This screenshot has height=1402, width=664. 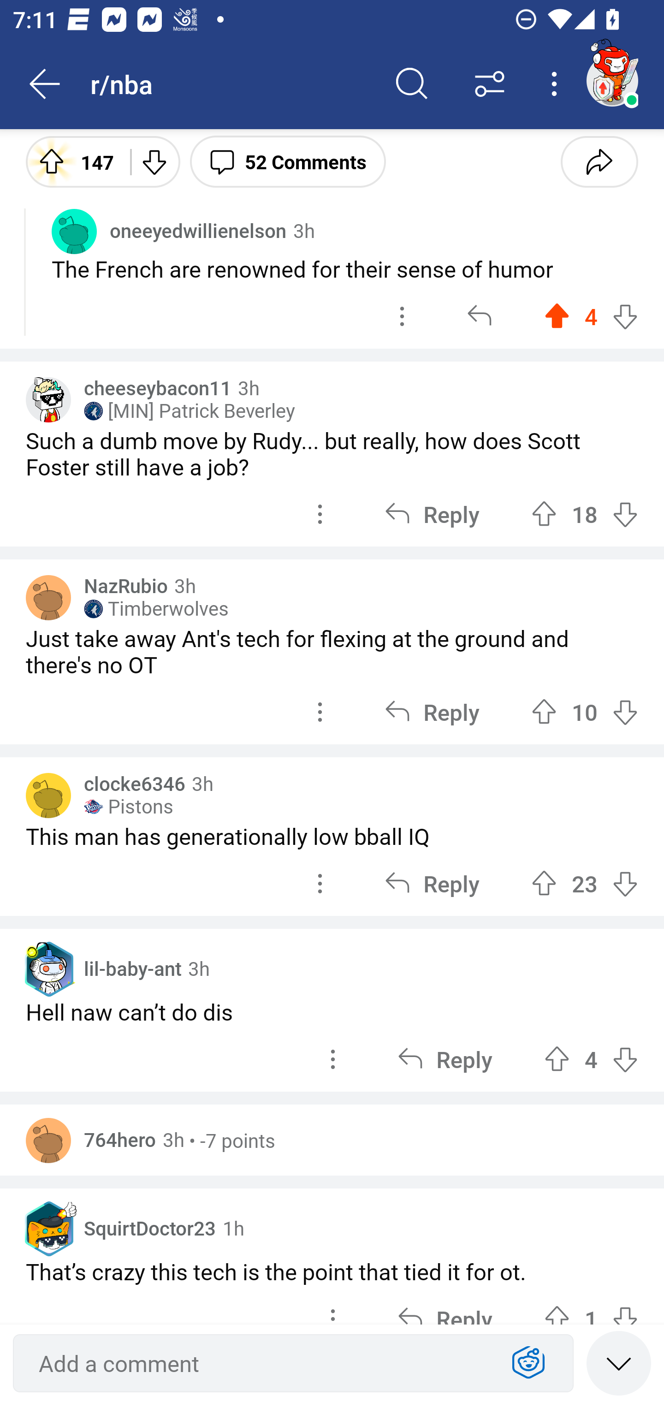 I want to click on This man has generationally low bball IQ, so click(x=332, y=836).